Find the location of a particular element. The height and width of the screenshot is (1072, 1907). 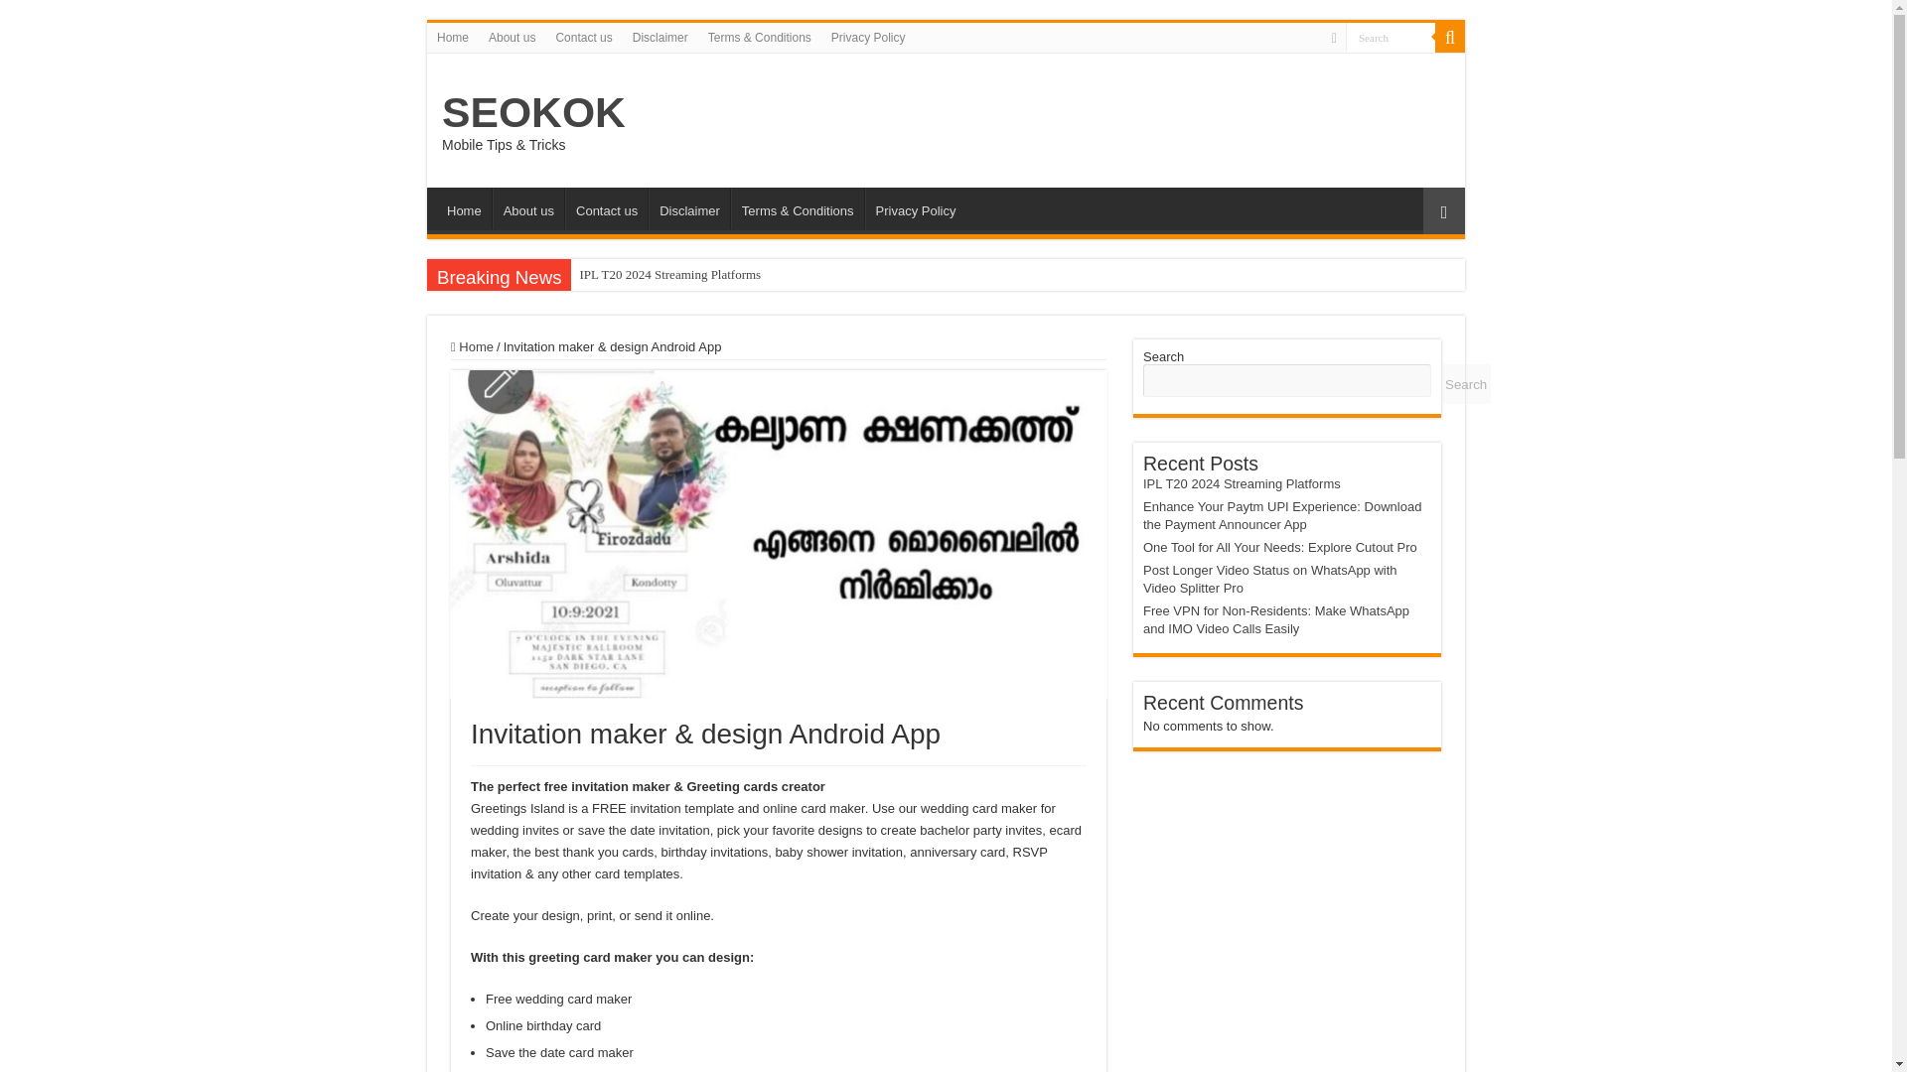

Privacy Policy is located at coordinates (916, 208).